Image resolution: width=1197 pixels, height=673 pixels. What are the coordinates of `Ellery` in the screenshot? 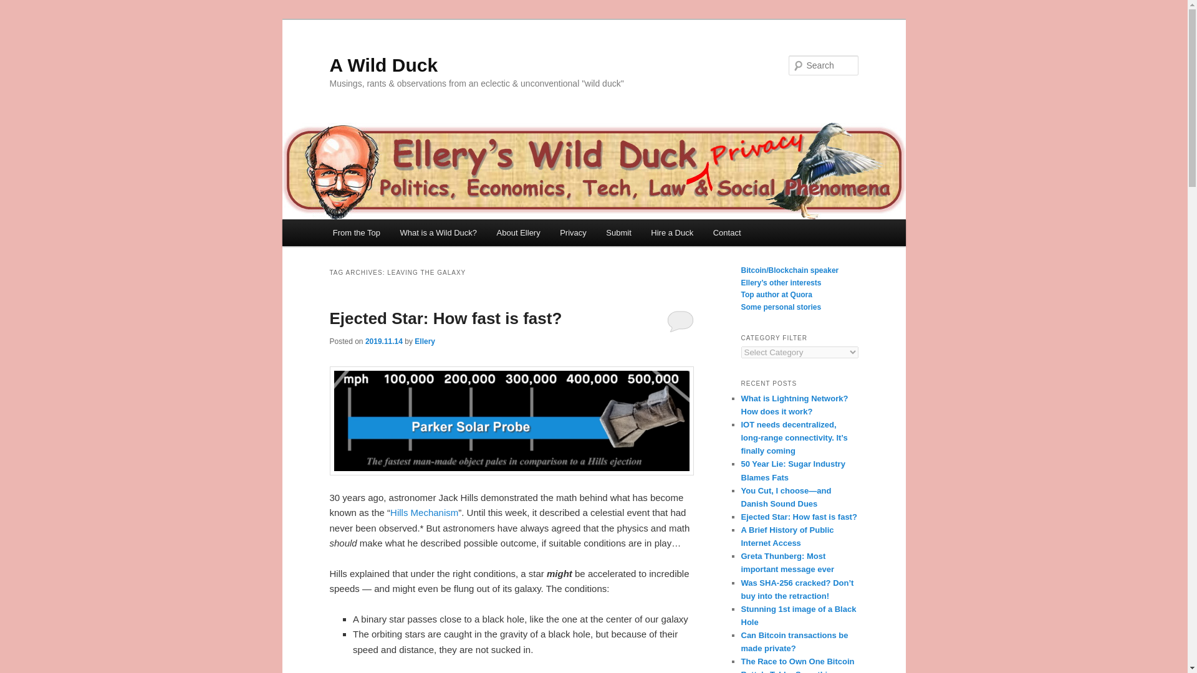 It's located at (425, 341).